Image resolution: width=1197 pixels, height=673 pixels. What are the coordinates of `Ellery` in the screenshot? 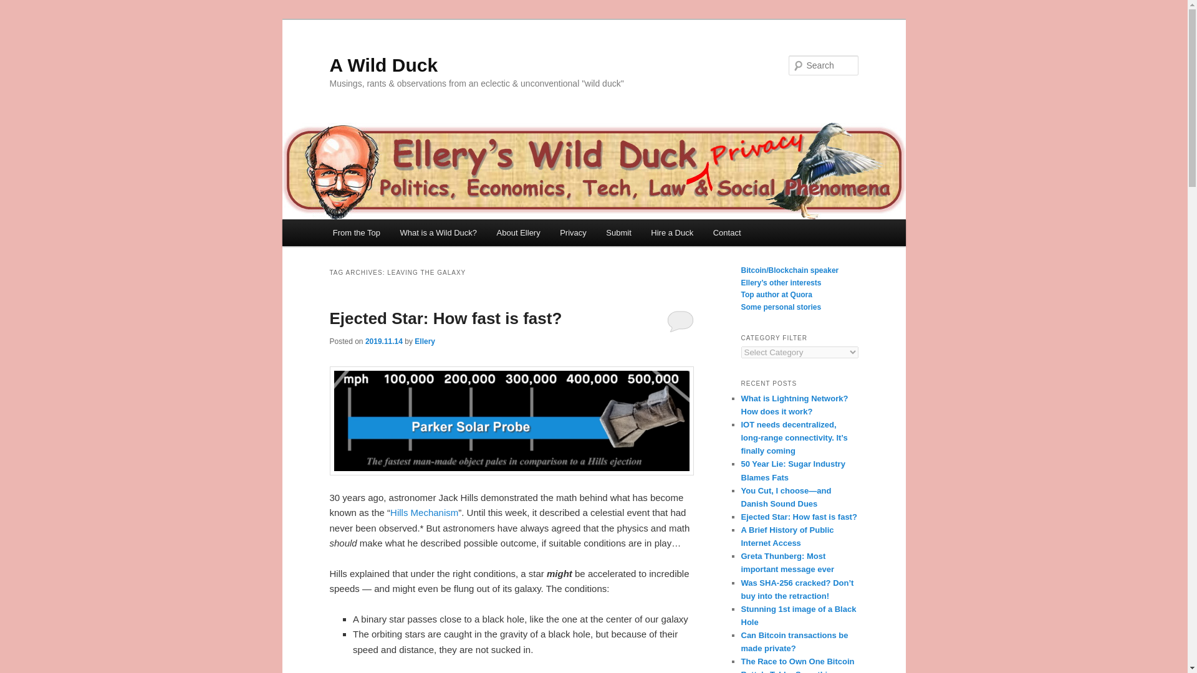 It's located at (425, 341).